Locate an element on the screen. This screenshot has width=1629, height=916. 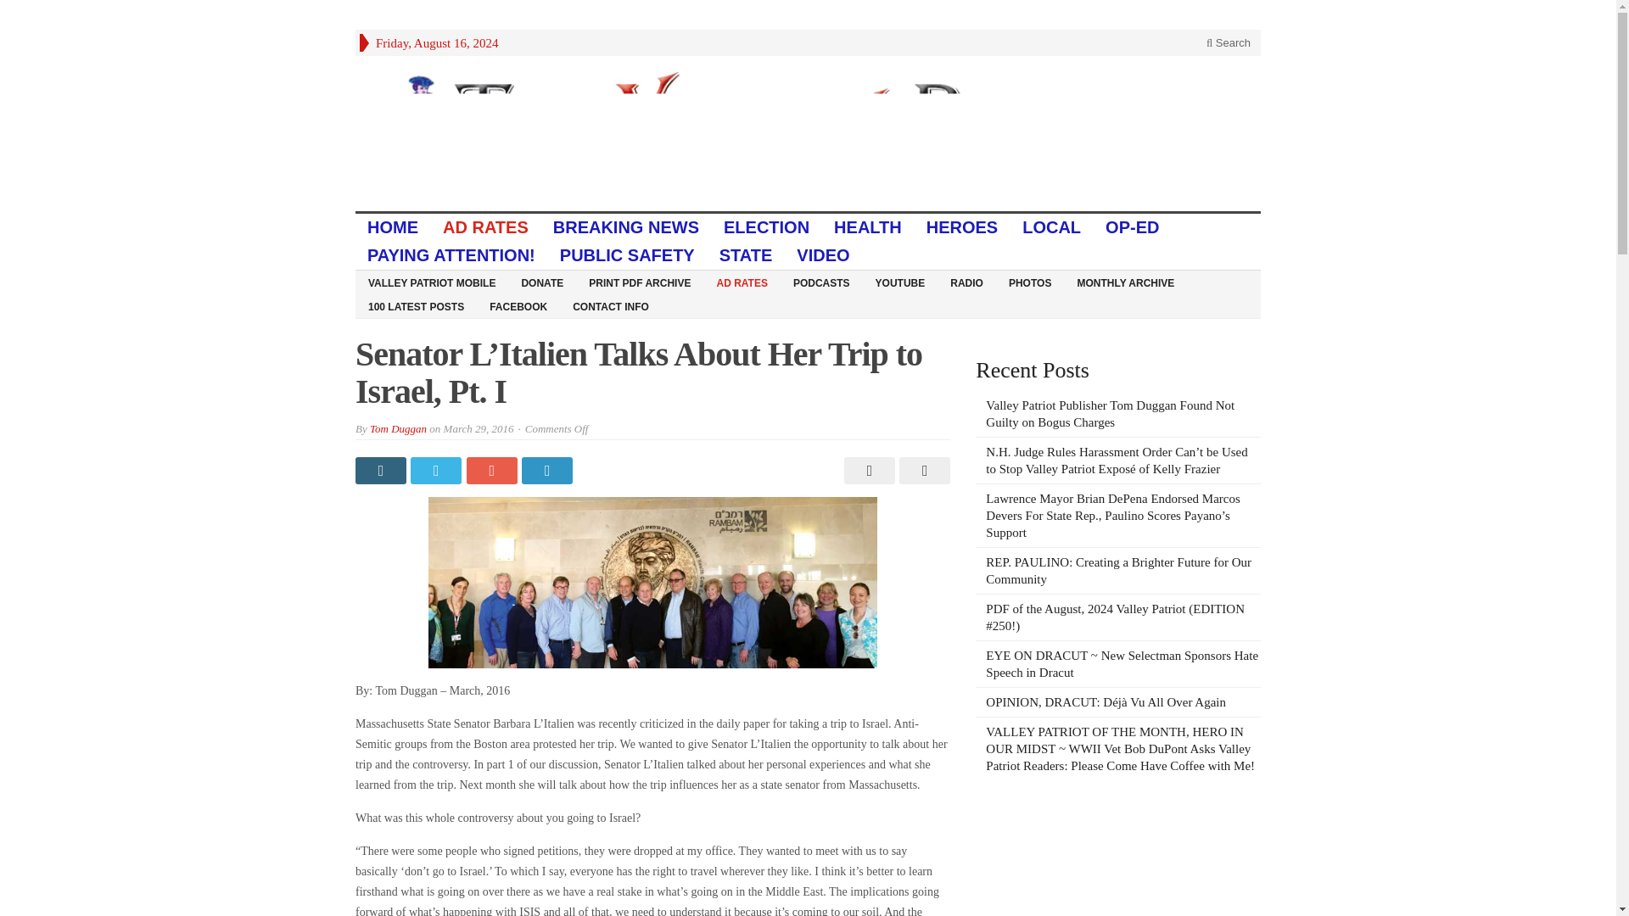
A New England Press Association Award Winning News Paper is located at coordinates (808, 133).